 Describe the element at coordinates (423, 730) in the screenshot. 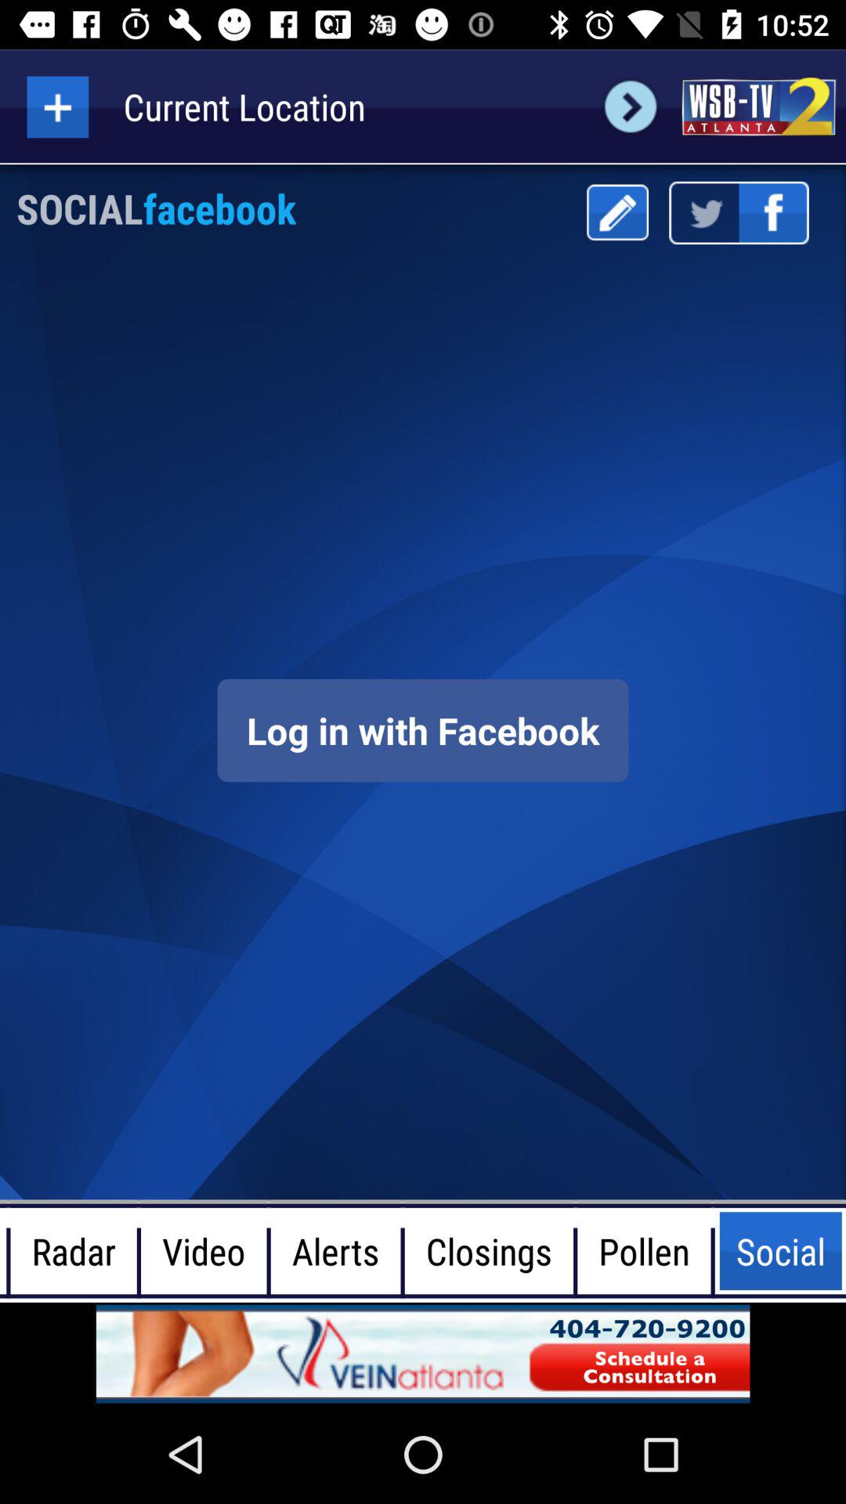

I see `toggle login with facebook` at that location.